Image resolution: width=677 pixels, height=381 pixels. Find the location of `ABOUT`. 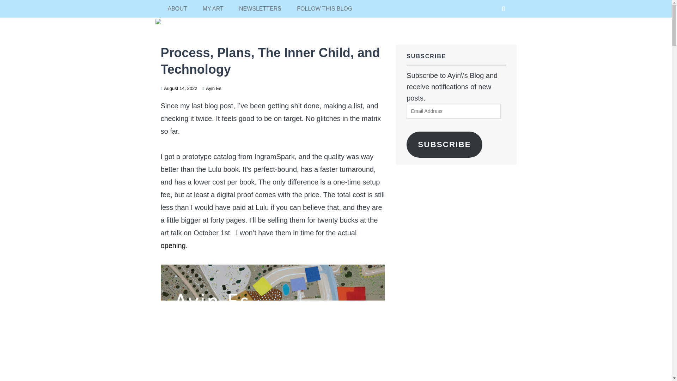

ABOUT is located at coordinates (178, 8).